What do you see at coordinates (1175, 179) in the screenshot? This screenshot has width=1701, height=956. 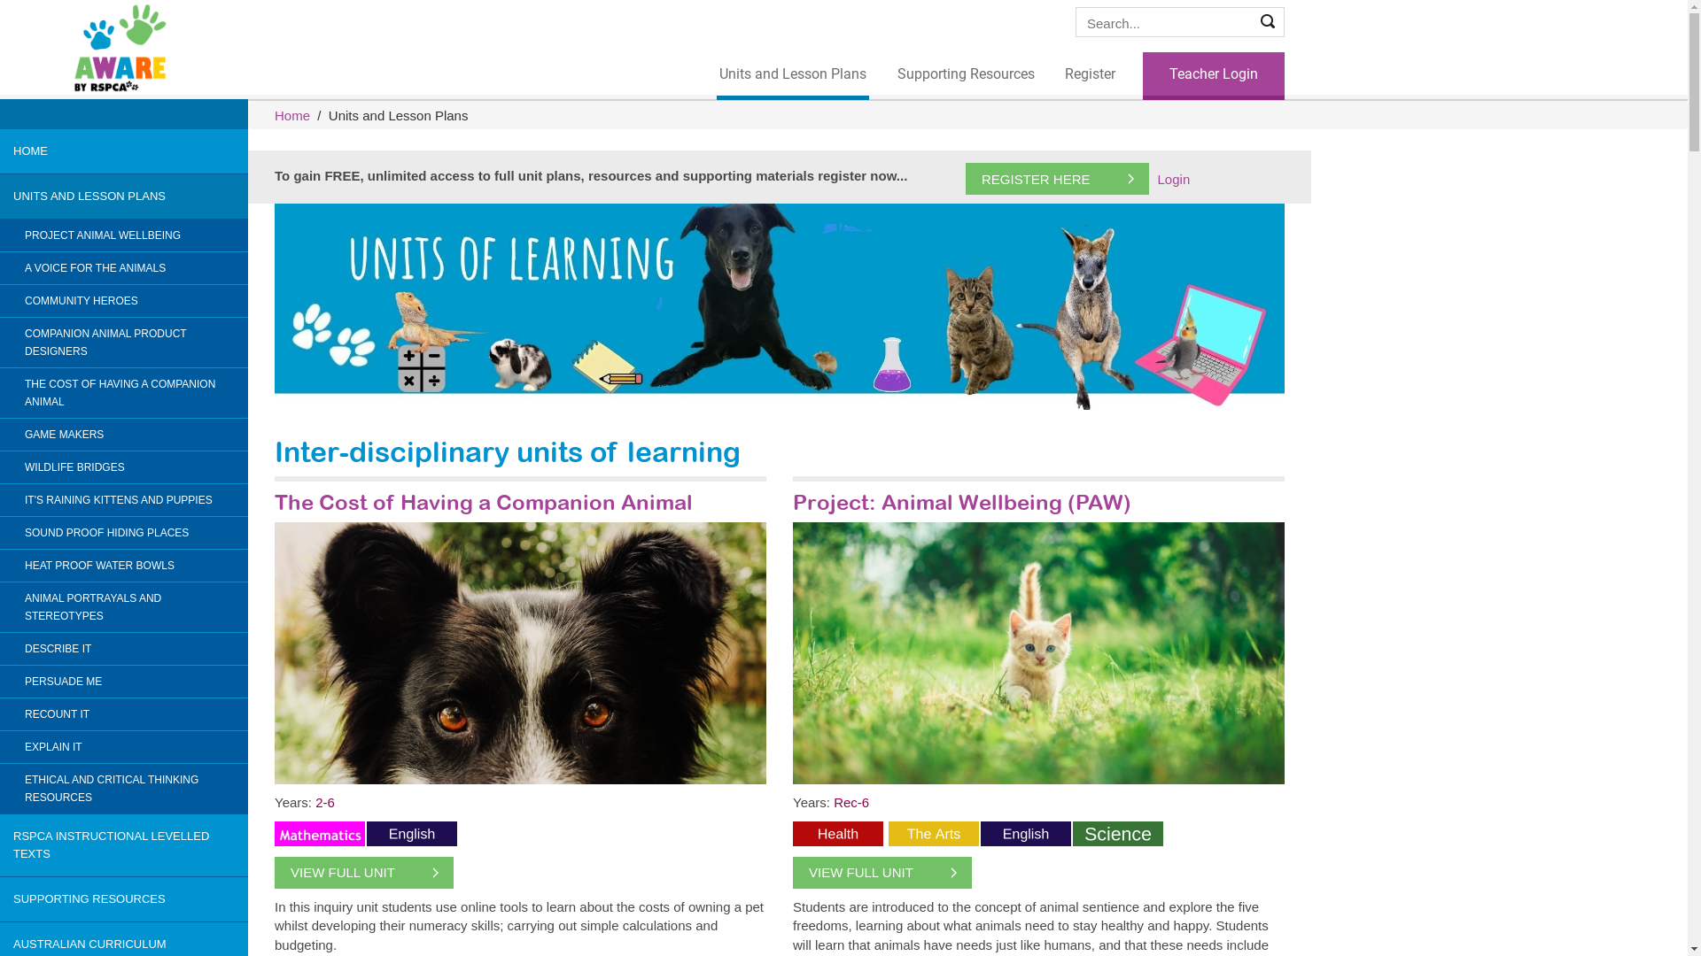 I see `Login` at bounding box center [1175, 179].